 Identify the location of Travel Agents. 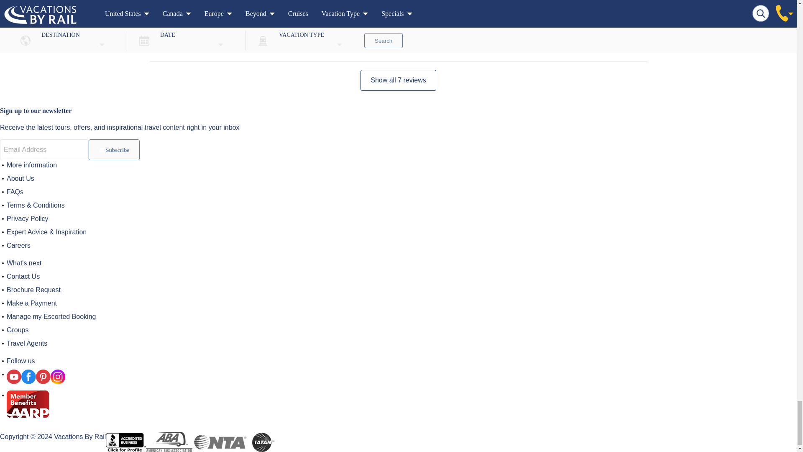
(27, 343).